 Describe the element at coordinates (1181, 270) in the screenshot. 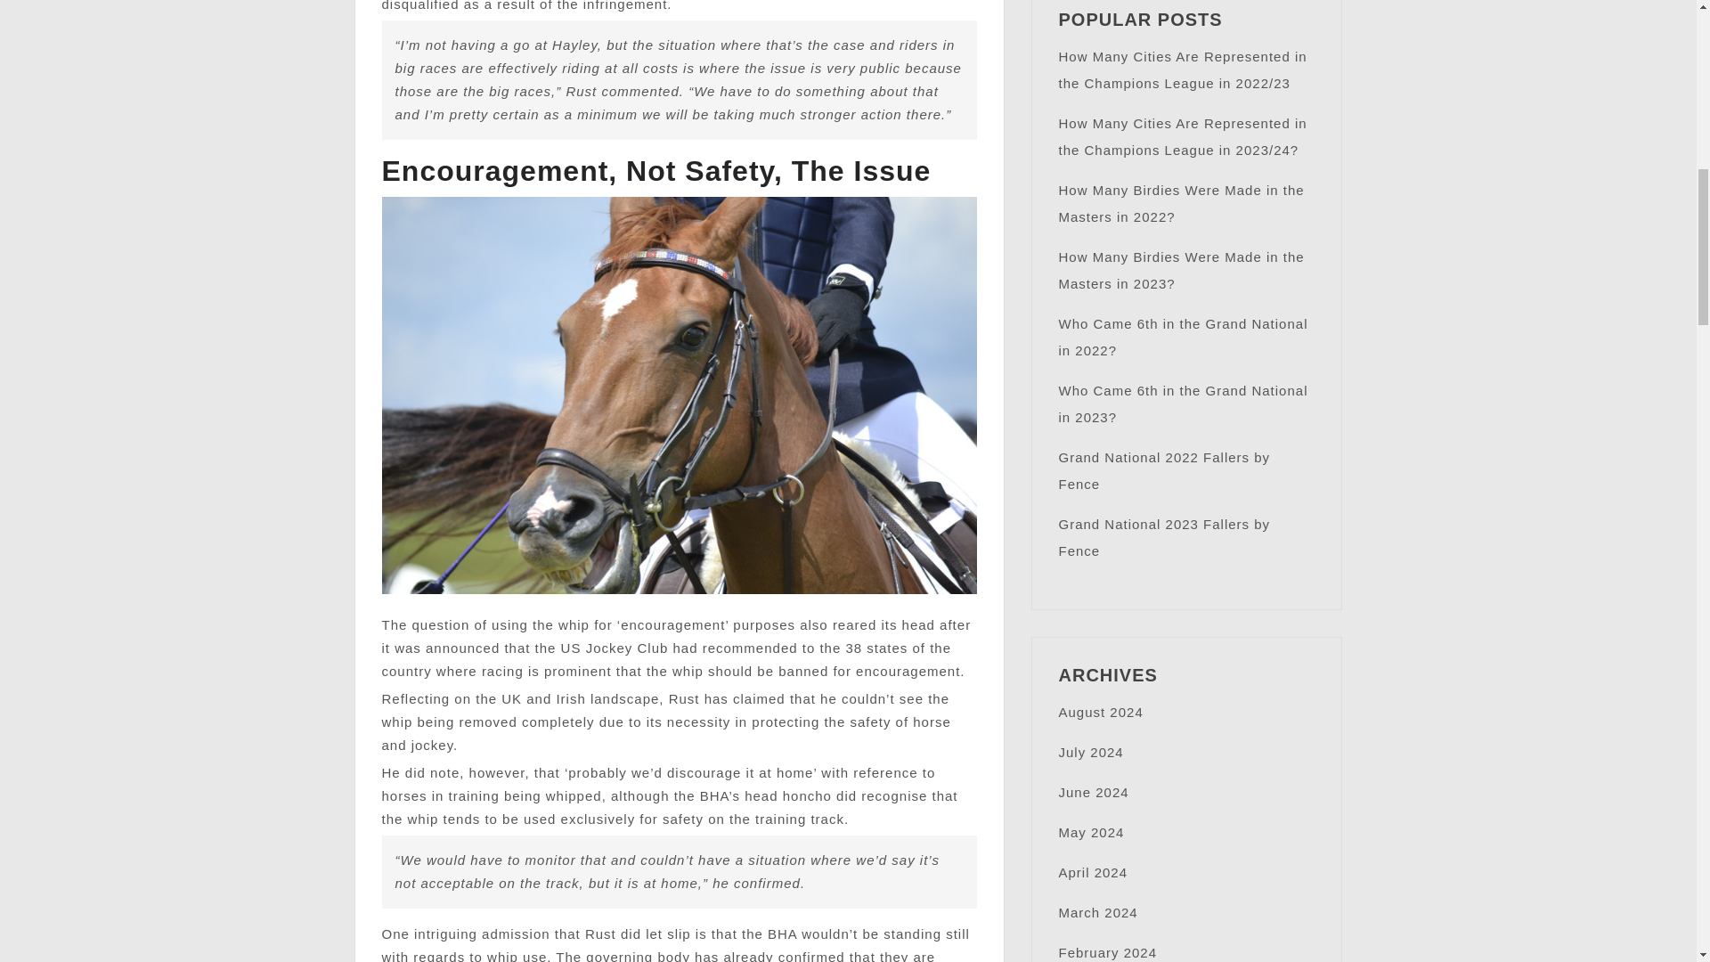

I see `How Many Birdies Were Made in the Masters in 2023?` at that location.